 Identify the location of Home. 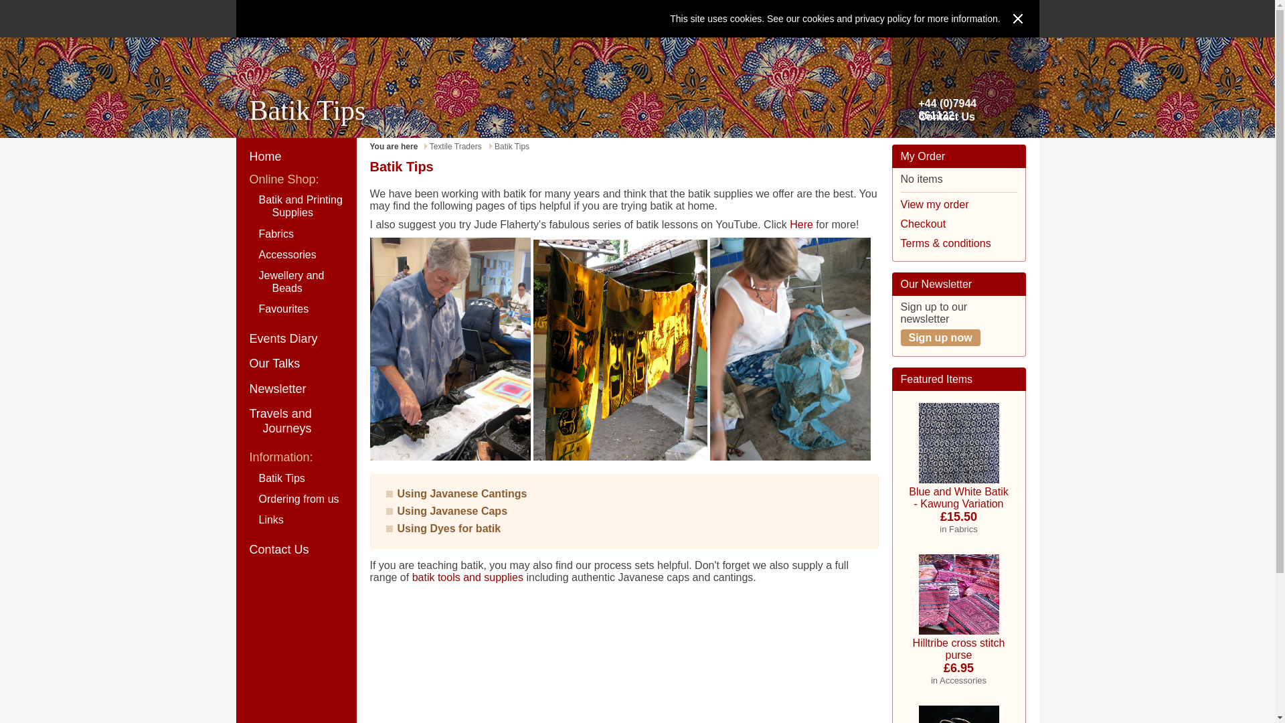
(295, 157).